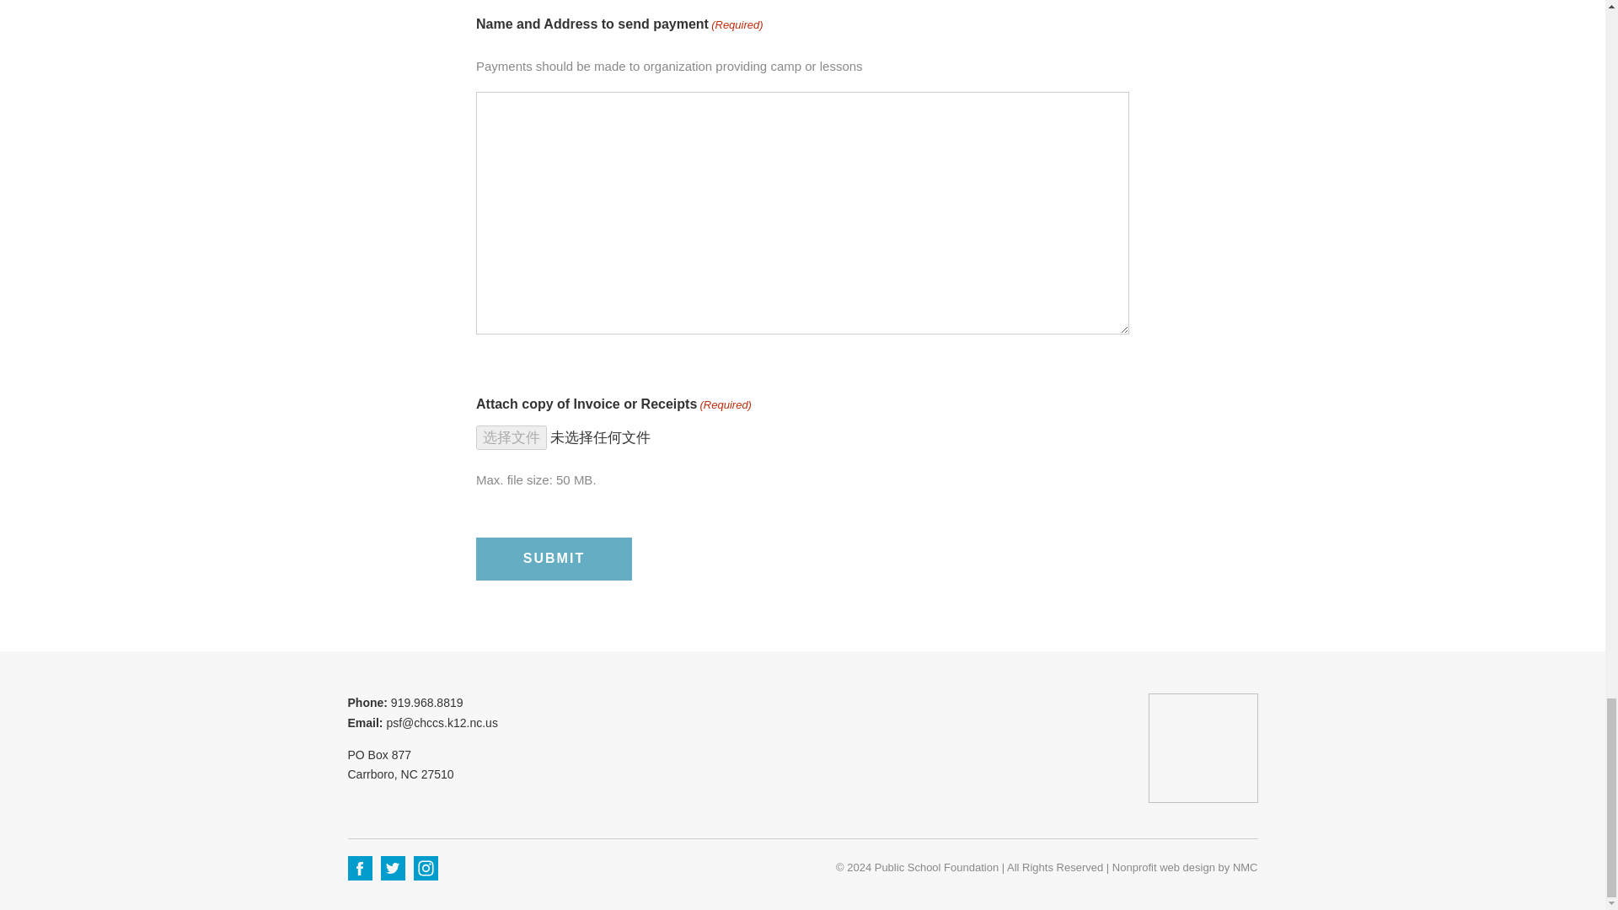 Image resolution: width=1618 pixels, height=910 pixels. What do you see at coordinates (1163, 866) in the screenshot?
I see `Nonprofit web design` at bounding box center [1163, 866].